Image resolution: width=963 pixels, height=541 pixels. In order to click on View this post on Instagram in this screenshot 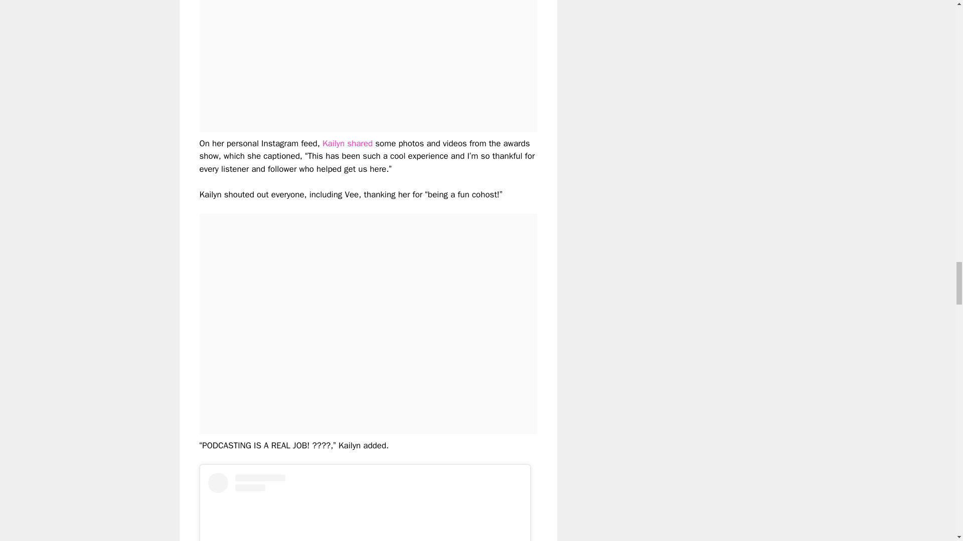, I will do `click(365, 507)`.